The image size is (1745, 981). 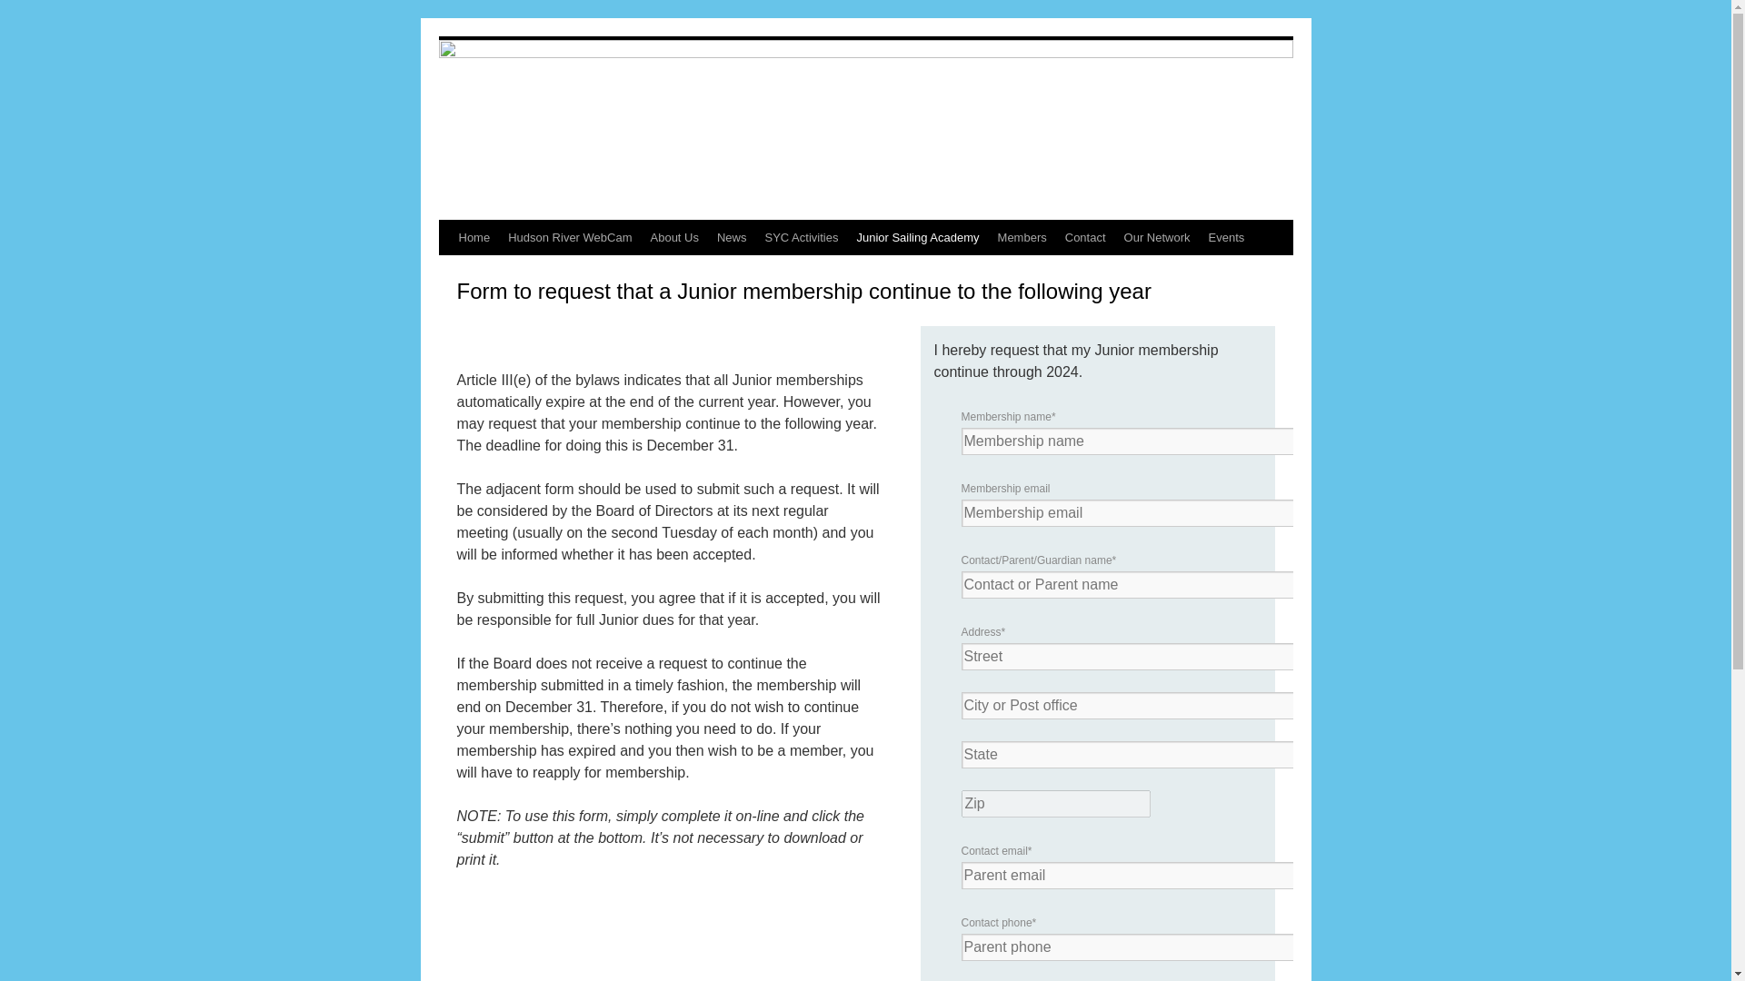 What do you see at coordinates (474, 238) in the screenshot?
I see `Home` at bounding box center [474, 238].